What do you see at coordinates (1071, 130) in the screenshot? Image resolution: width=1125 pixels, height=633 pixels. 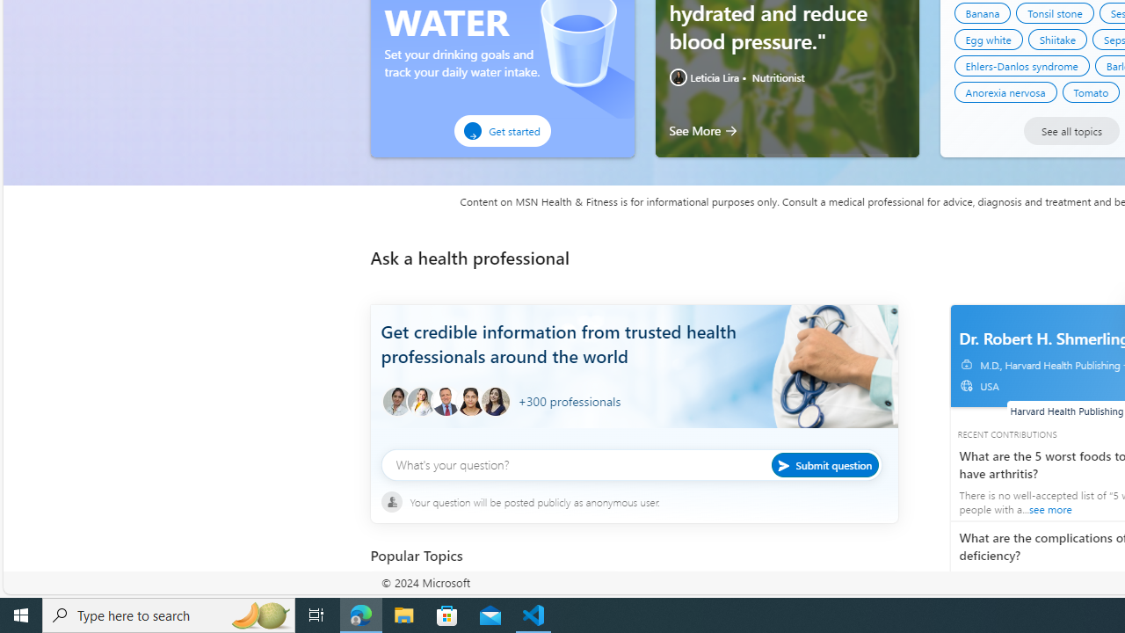 I see `See all topics` at bounding box center [1071, 130].